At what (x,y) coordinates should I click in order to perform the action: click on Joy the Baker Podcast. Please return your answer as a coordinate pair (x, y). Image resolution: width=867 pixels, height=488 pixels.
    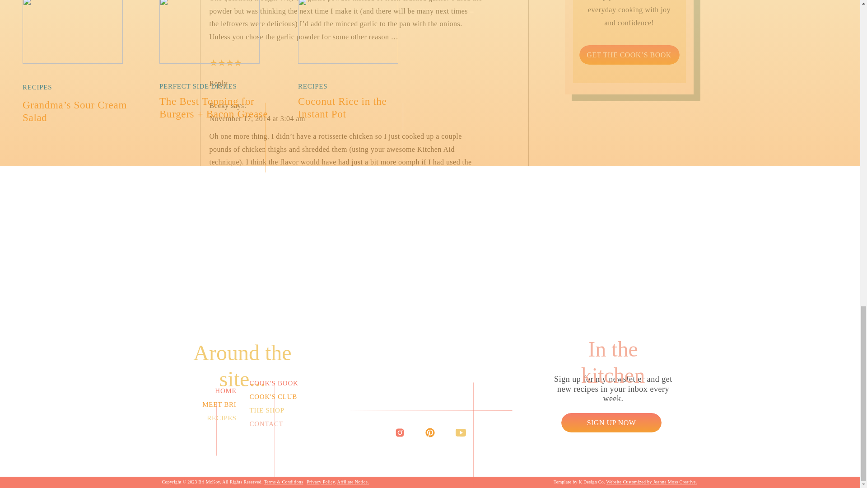
    Looking at the image, I should click on (243, 411).